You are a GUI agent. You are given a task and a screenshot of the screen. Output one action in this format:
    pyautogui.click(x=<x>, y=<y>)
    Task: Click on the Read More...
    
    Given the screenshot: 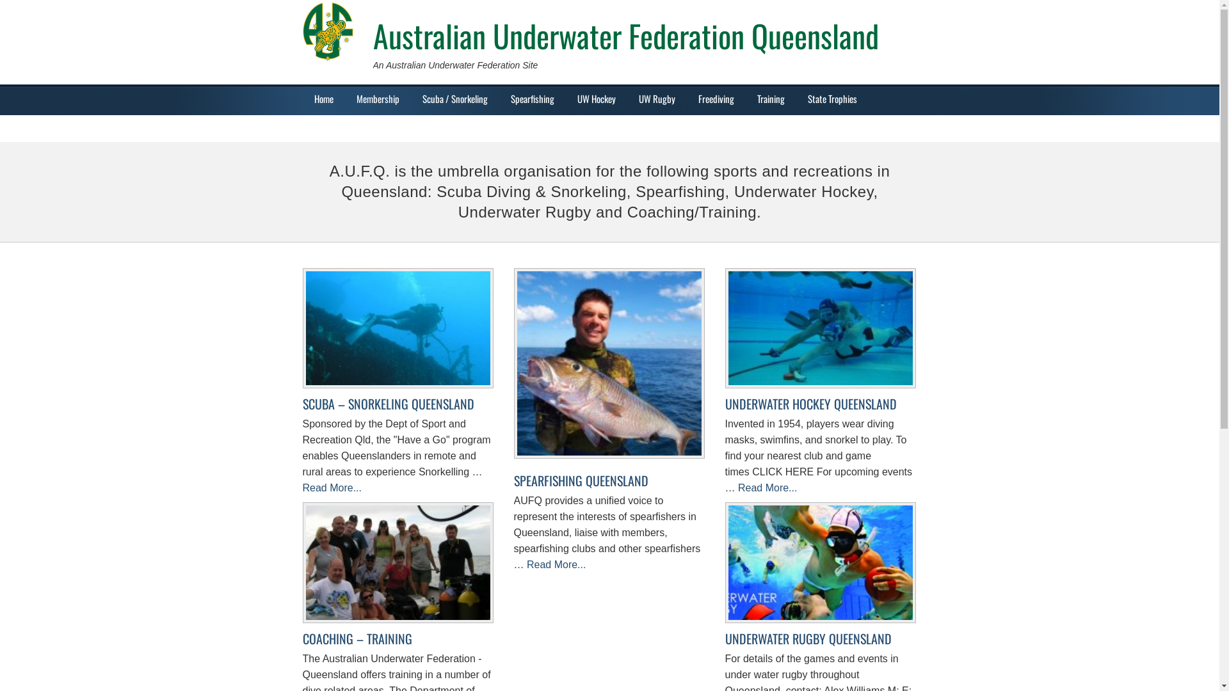 What is the action you would take?
    pyautogui.click(x=767, y=488)
    